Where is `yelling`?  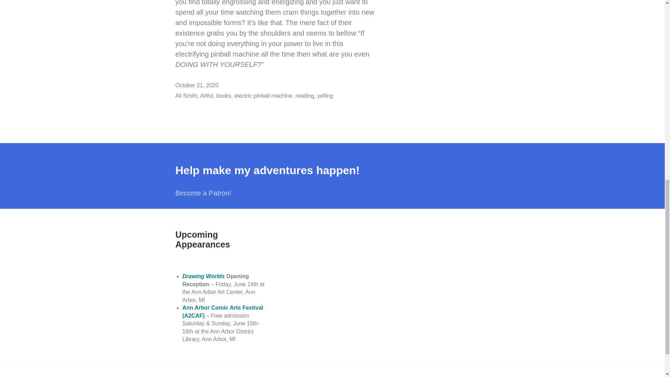
yelling is located at coordinates (325, 96).